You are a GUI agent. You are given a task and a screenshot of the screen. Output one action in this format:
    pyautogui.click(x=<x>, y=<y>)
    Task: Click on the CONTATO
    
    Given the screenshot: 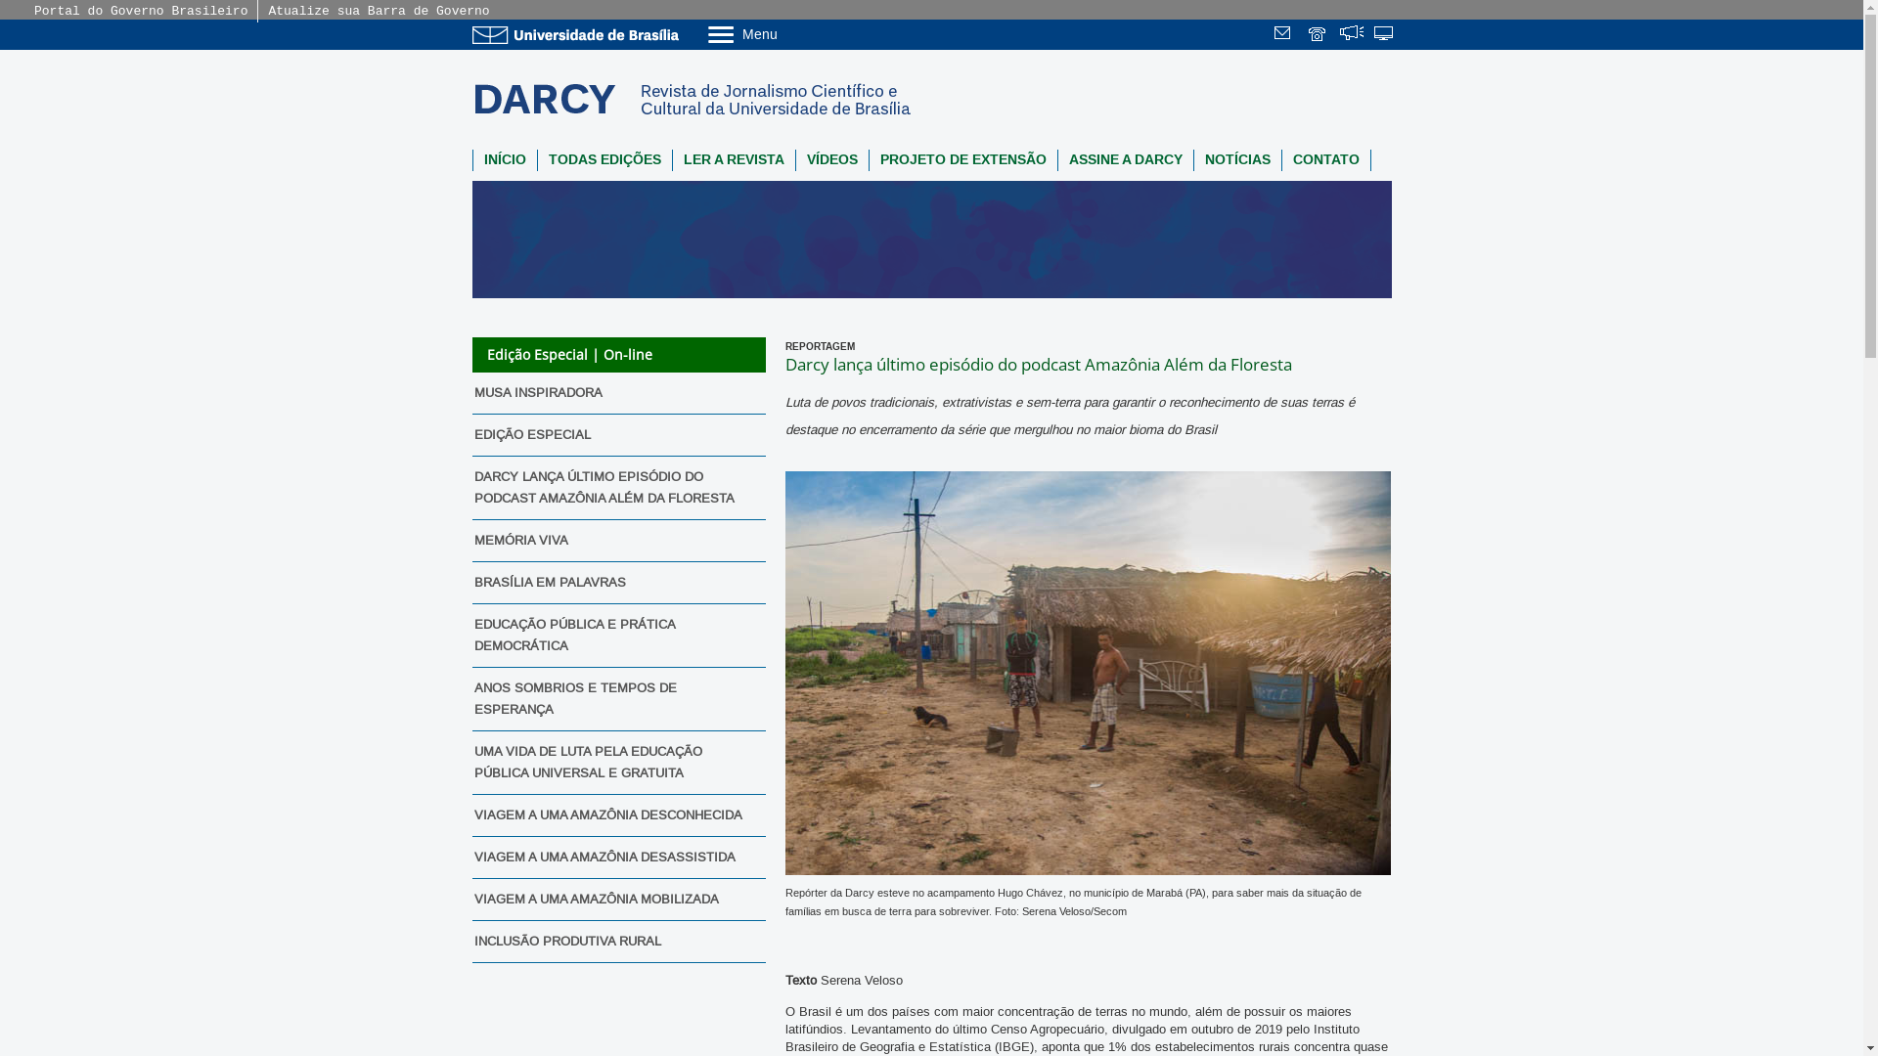 What is the action you would take?
    pyautogui.click(x=1325, y=160)
    